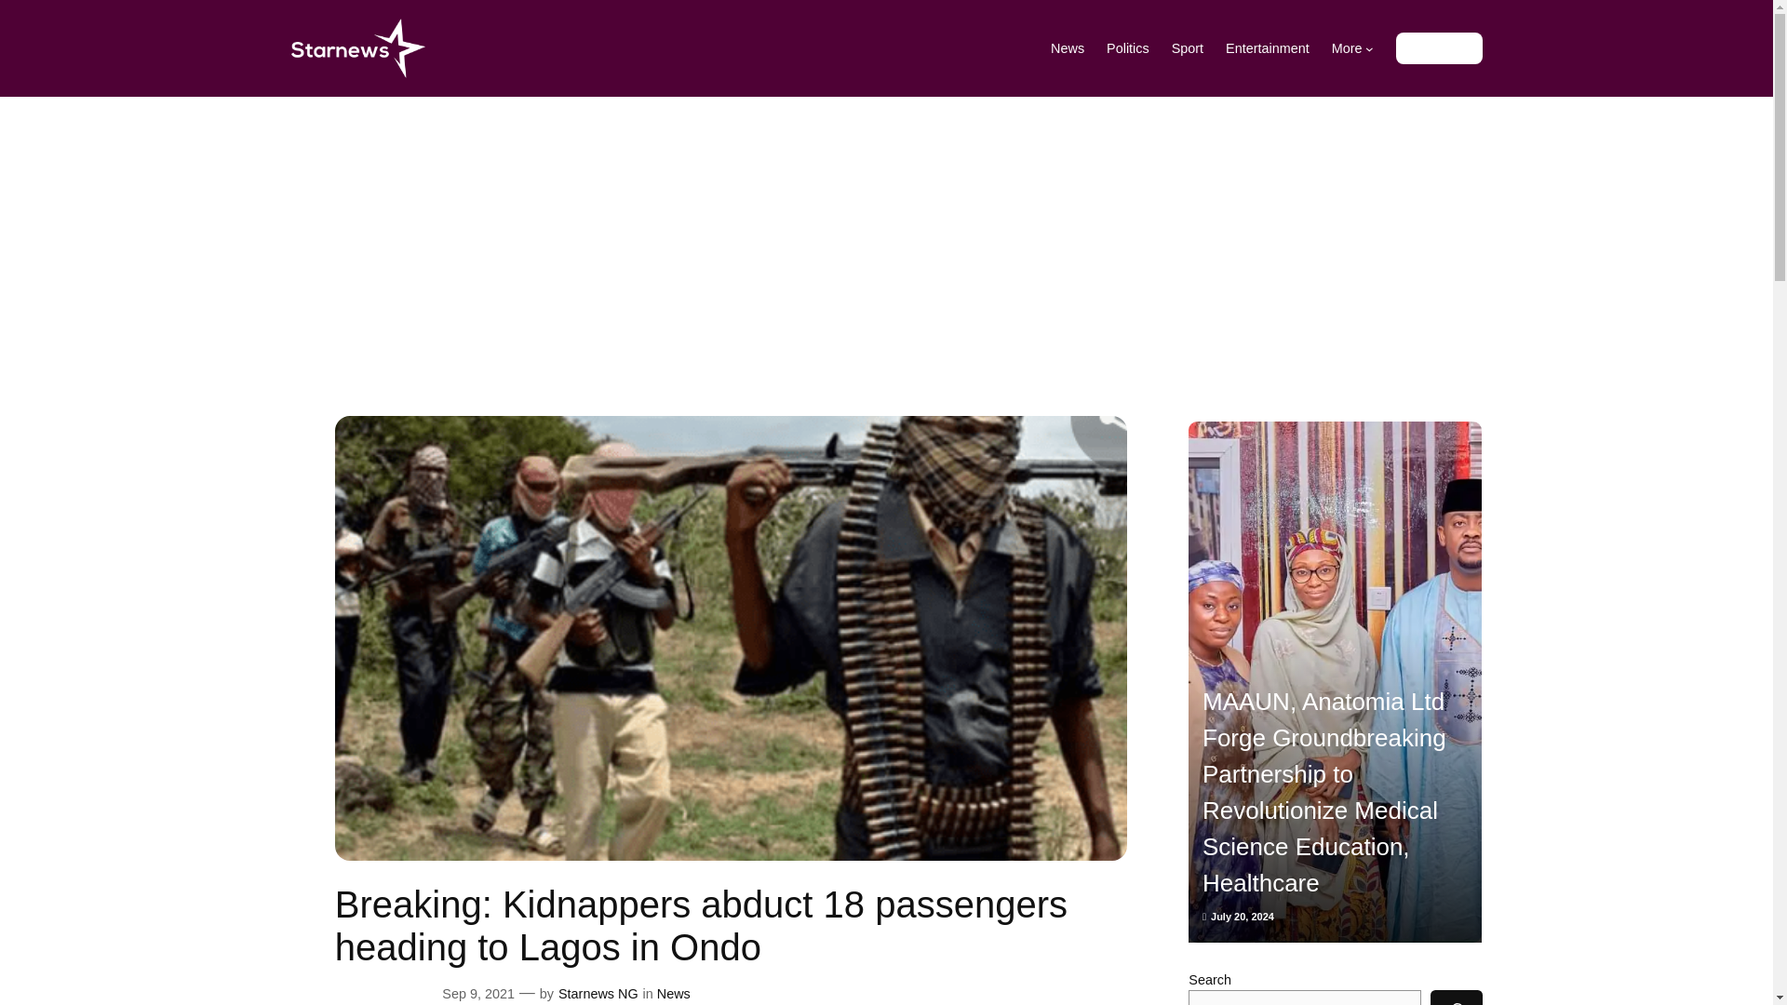 This screenshot has height=1005, width=1787. What do you see at coordinates (1188, 48) in the screenshot?
I see `Sport` at bounding box center [1188, 48].